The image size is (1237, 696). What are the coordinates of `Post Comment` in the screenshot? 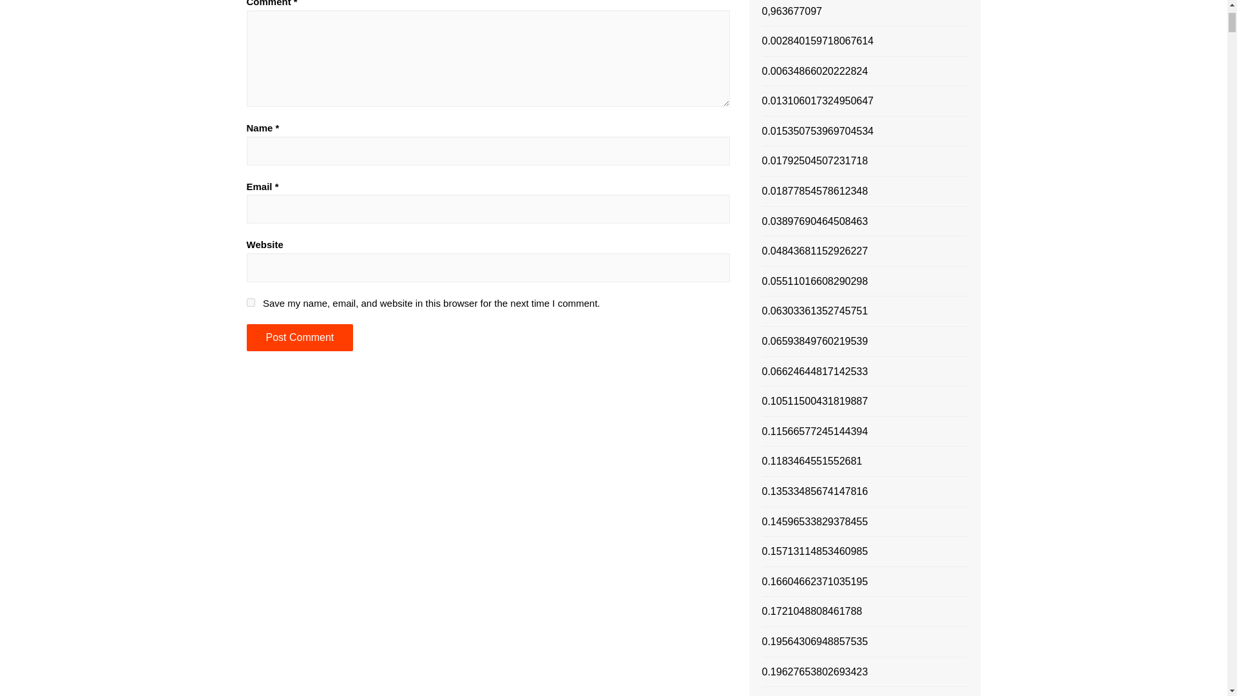 It's located at (299, 338).